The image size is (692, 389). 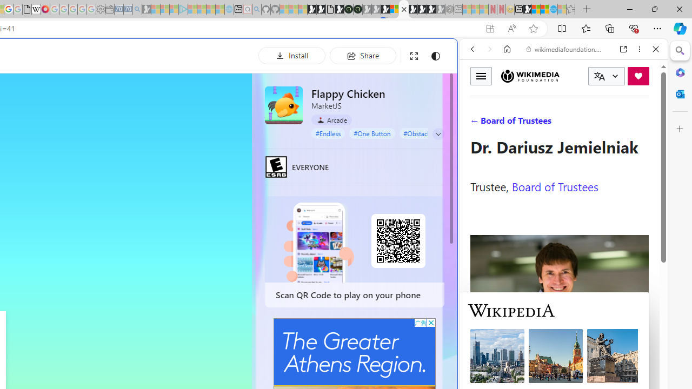 What do you see at coordinates (559, 361) in the screenshot?
I see `Wiktionary` at bounding box center [559, 361].